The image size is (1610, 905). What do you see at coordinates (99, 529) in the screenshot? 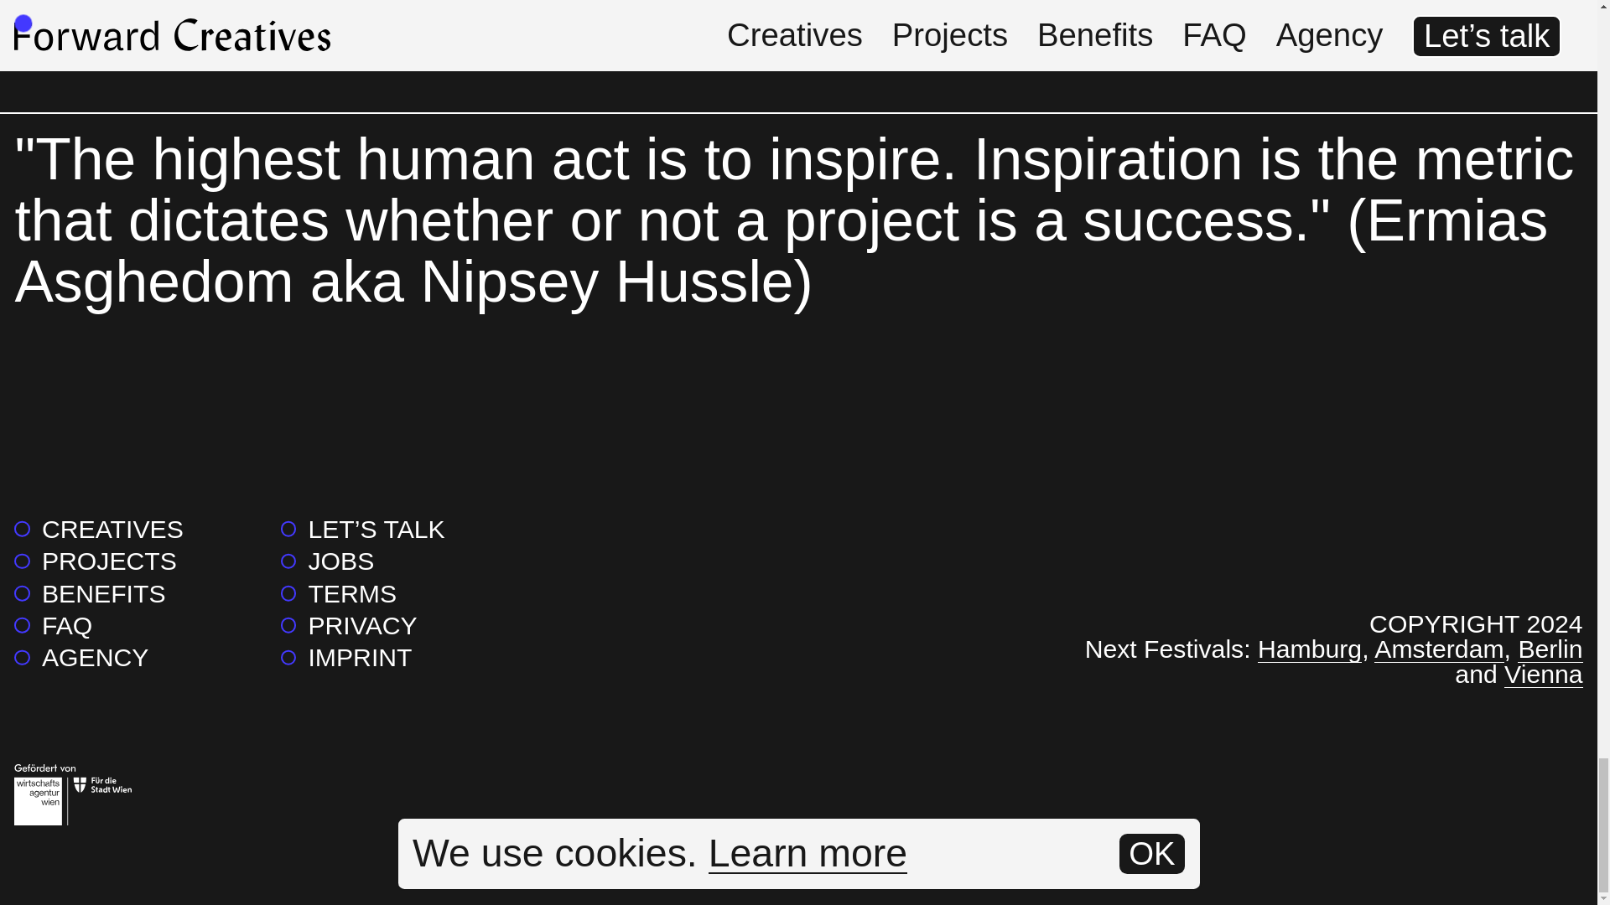
I see `CREATIVES` at bounding box center [99, 529].